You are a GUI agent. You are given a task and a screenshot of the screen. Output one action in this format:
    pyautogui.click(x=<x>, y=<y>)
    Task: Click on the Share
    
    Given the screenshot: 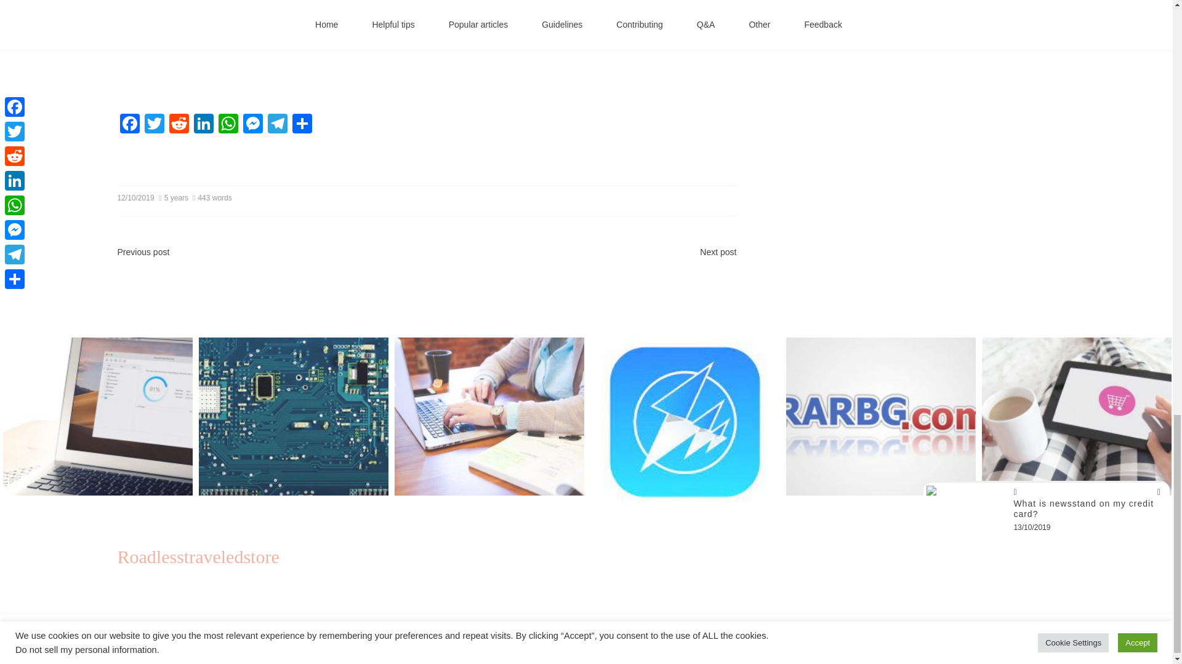 What is the action you would take?
    pyautogui.click(x=302, y=125)
    